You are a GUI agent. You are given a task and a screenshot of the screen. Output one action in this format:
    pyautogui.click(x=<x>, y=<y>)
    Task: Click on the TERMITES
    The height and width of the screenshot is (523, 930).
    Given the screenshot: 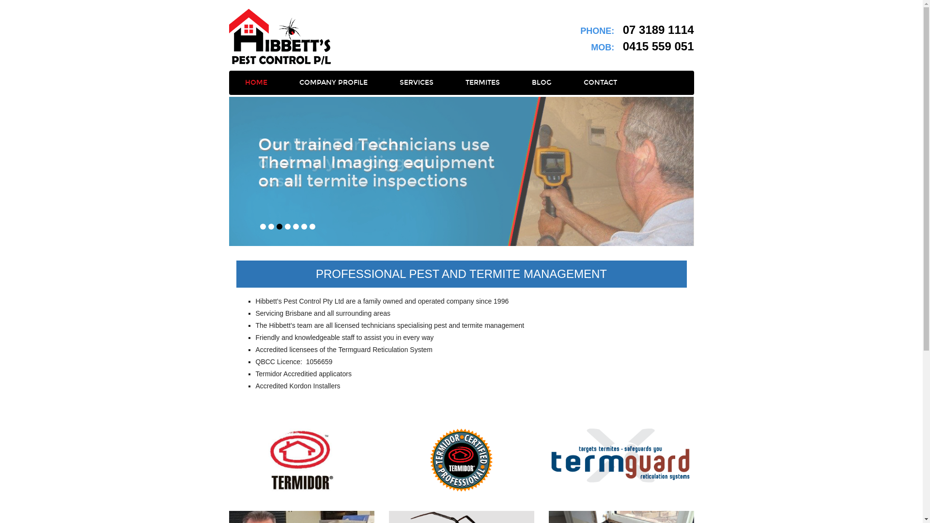 What is the action you would take?
    pyautogui.click(x=482, y=83)
    